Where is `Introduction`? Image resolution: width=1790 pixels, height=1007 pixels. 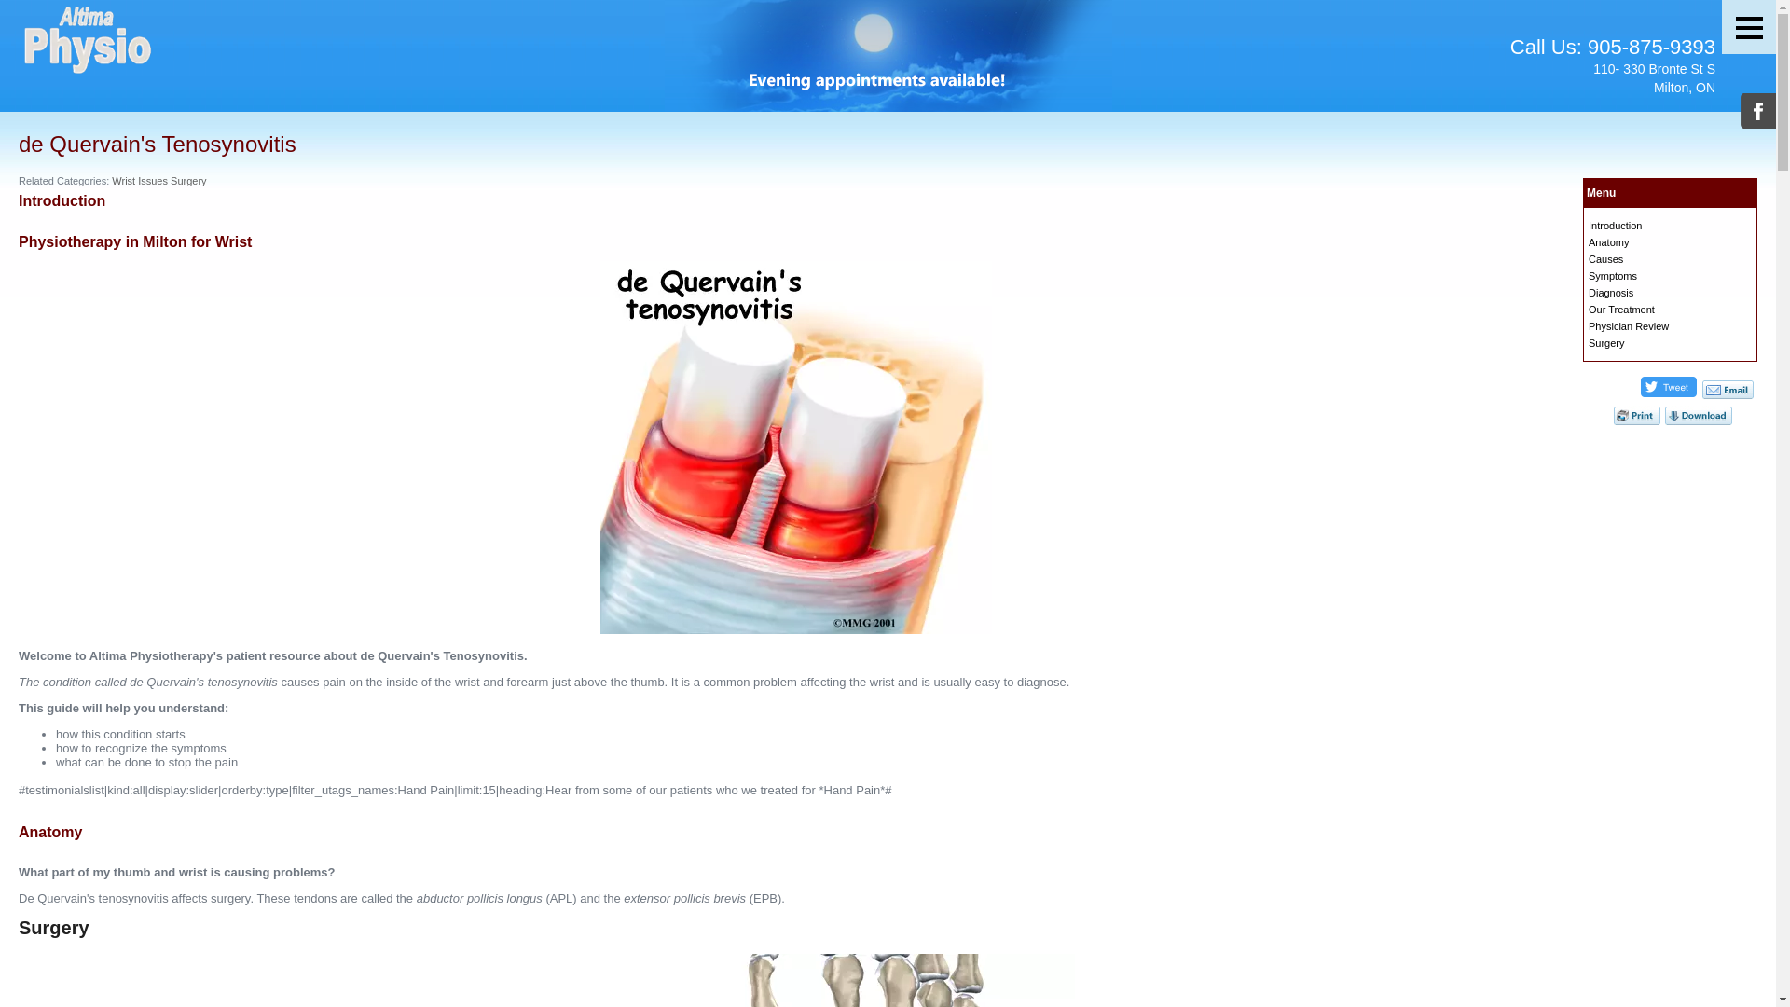
Introduction is located at coordinates (1615, 226).